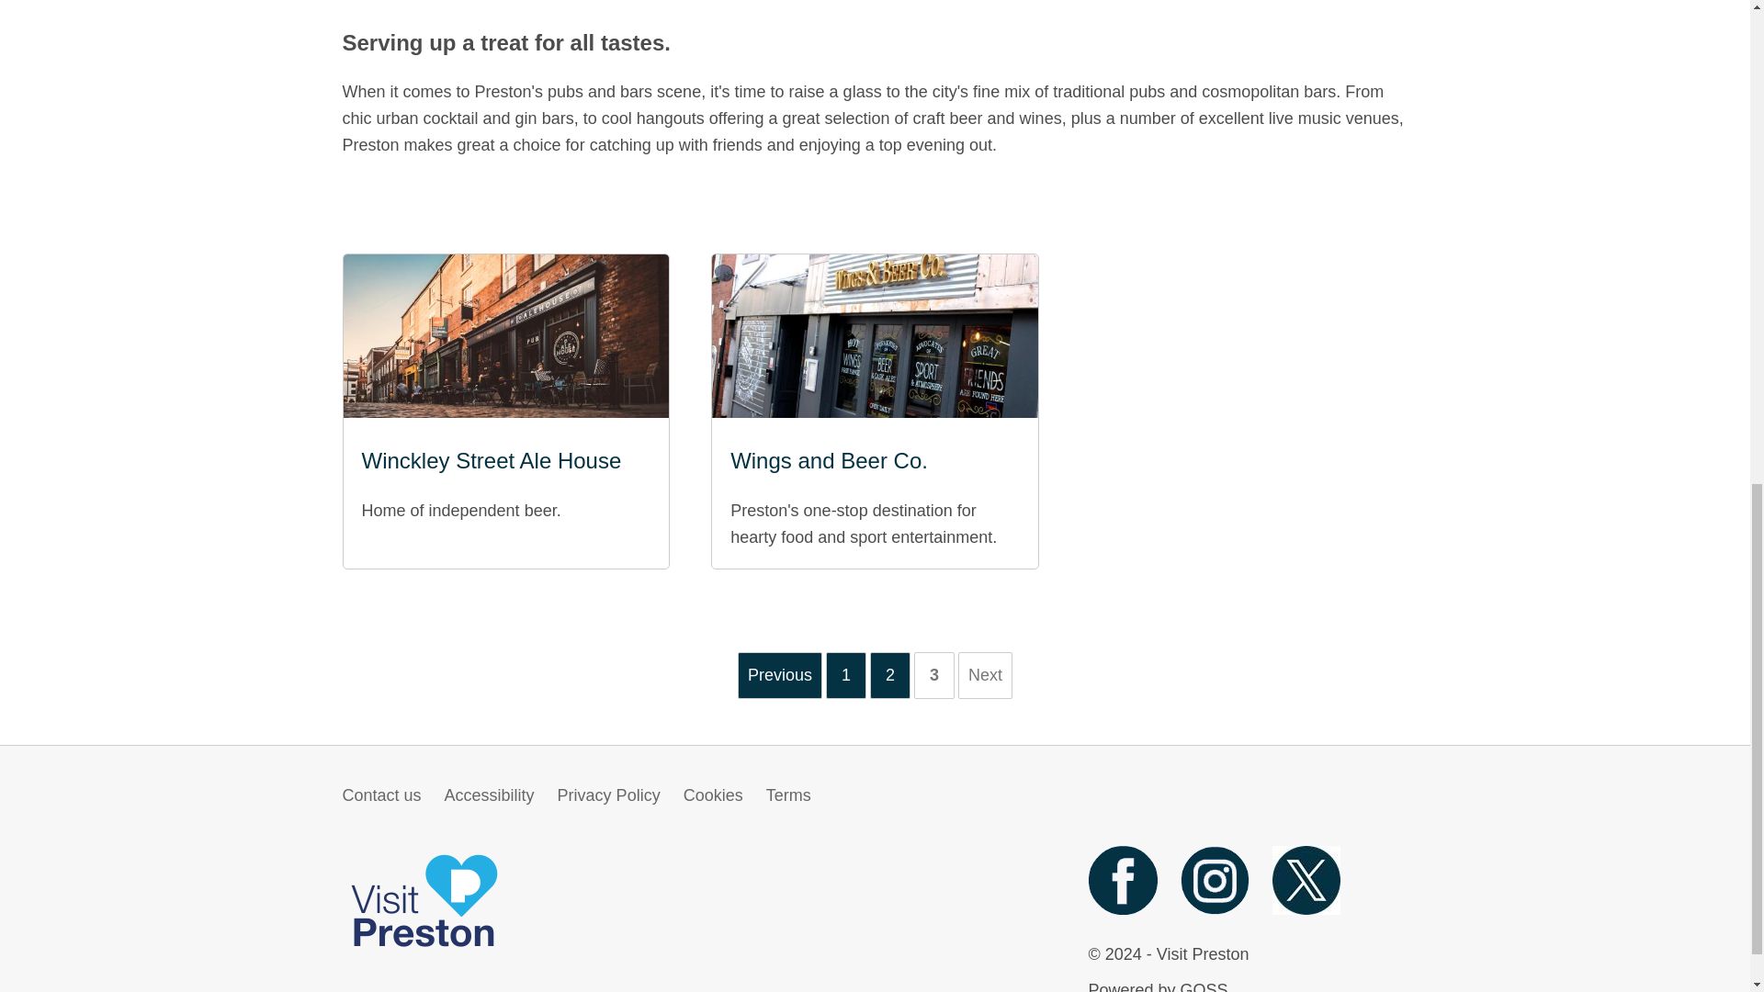 The image size is (1764, 992). I want to click on Winckley Street Ale House, so click(505, 460).